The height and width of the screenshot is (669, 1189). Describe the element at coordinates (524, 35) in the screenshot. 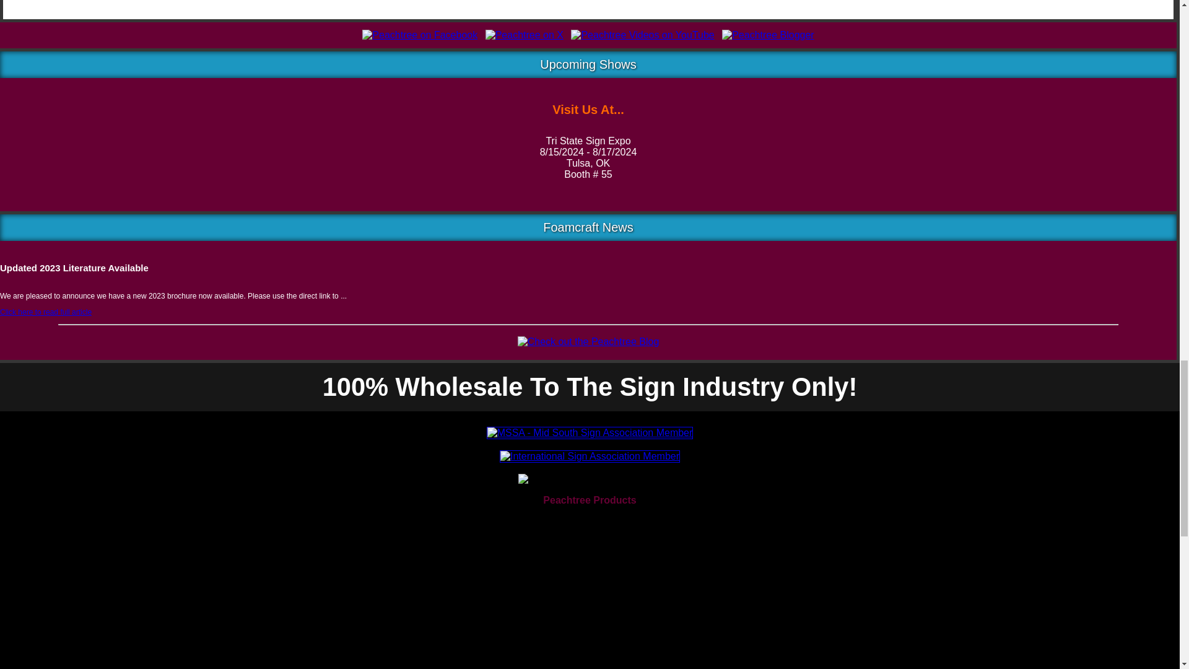

I see `Peachtree on Twitter` at that location.